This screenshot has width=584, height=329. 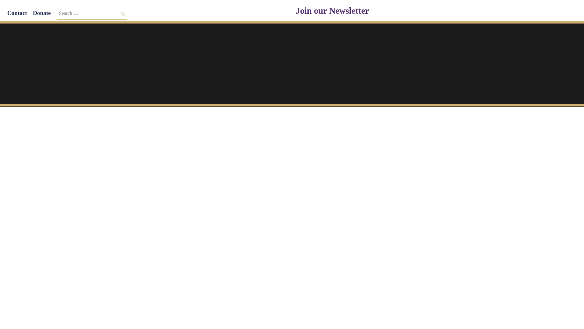 What do you see at coordinates (42, 13) in the screenshot?
I see `Donate` at bounding box center [42, 13].